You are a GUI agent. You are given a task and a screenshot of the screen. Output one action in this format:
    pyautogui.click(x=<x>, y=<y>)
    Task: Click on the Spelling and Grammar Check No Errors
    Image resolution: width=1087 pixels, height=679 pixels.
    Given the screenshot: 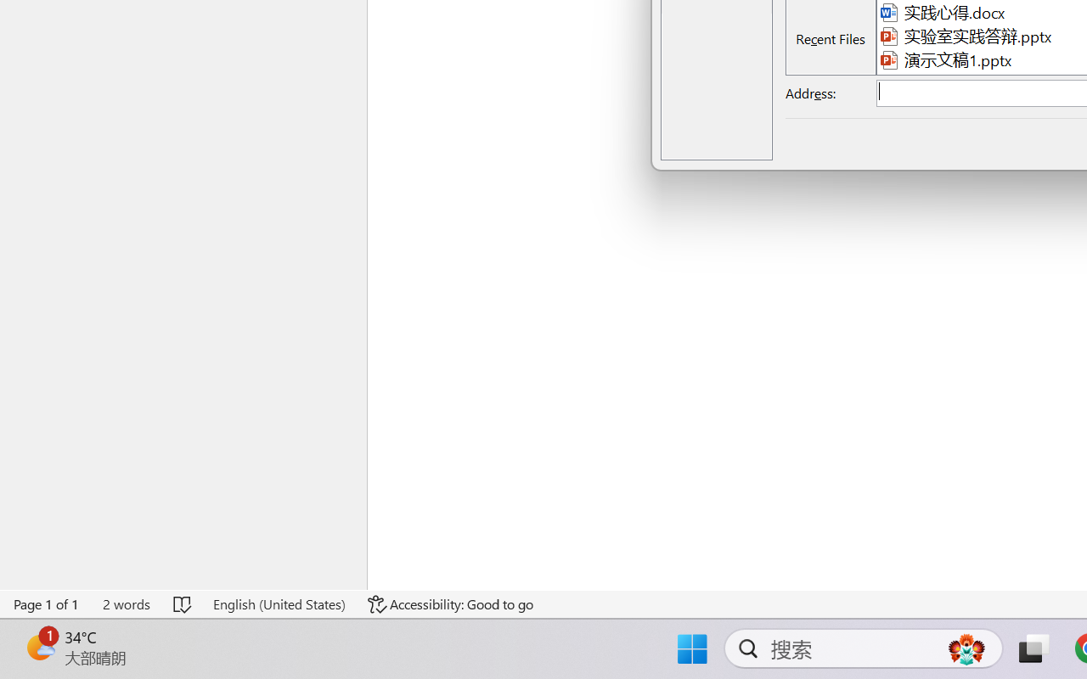 What is the action you would take?
    pyautogui.click(x=183, y=604)
    